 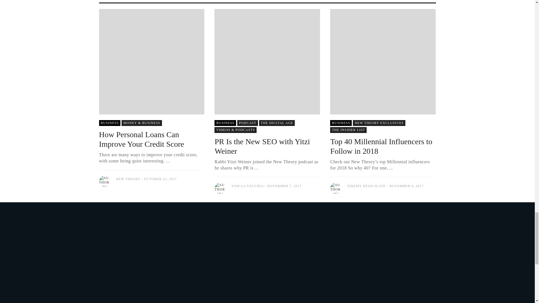 I want to click on View all posts in 144, so click(x=142, y=123).